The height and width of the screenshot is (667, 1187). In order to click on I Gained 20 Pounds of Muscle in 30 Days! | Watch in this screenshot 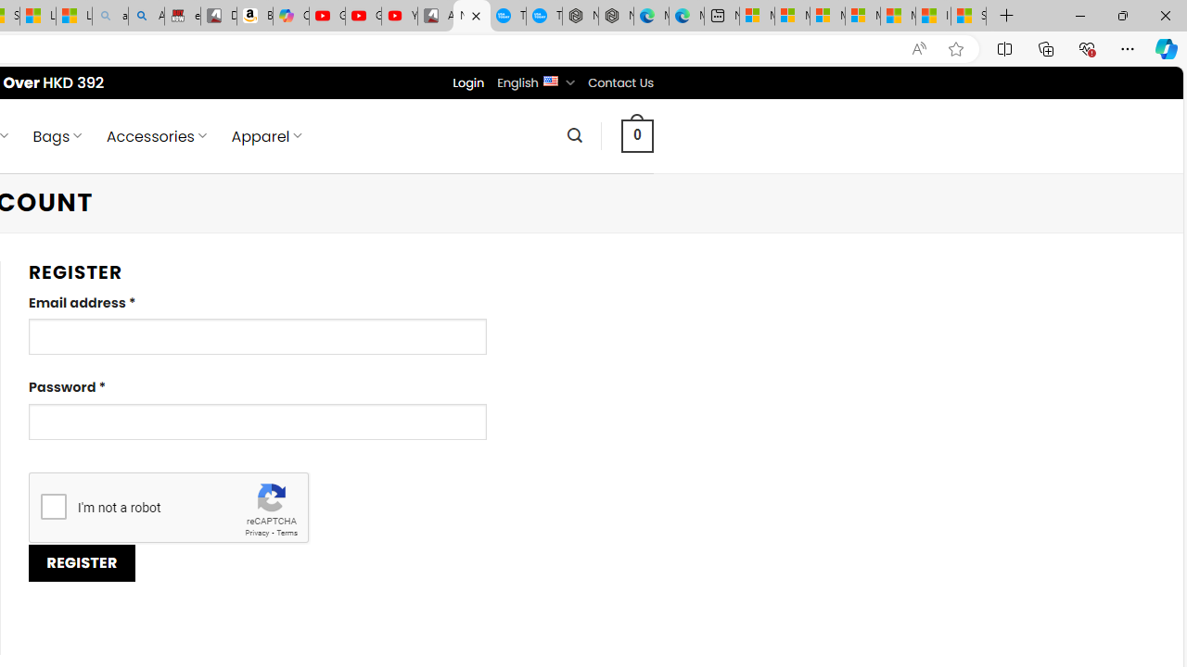, I will do `click(933, 17)`.